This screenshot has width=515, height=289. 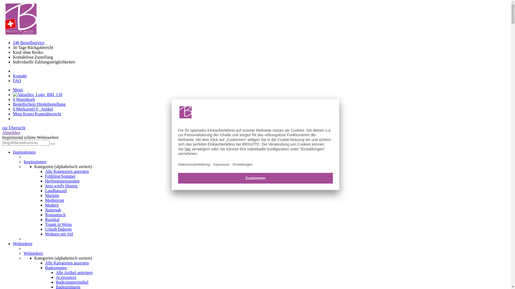 What do you see at coordinates (23, 244) in the screenshot?
I see `Wohnideen` at bounding box center [23, 244].